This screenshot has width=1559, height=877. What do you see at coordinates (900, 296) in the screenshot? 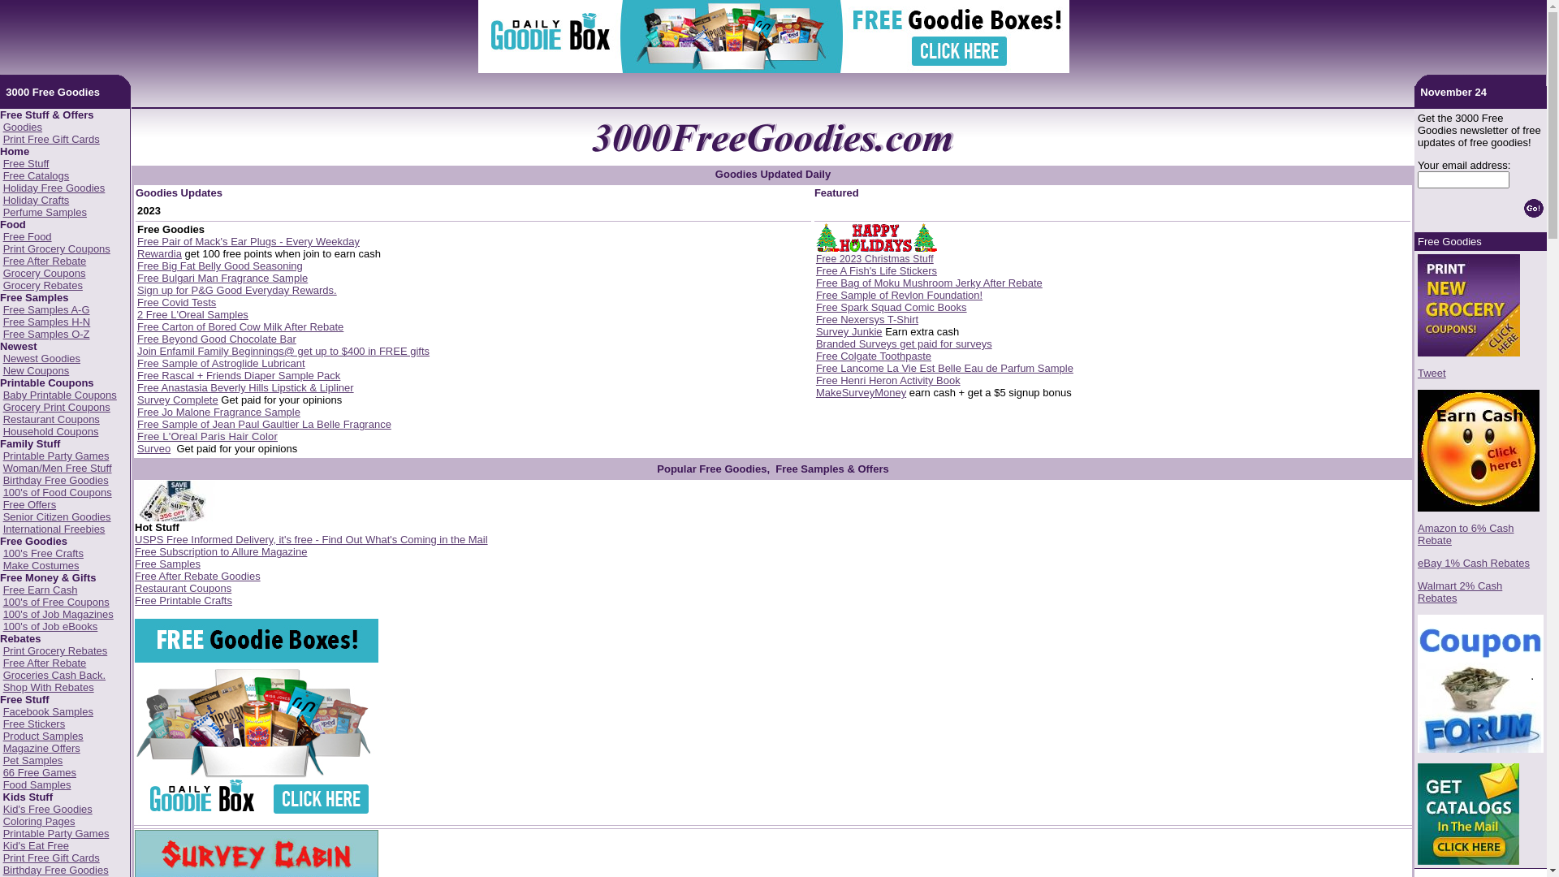
I see `Free Sample of Revlon Foundation!` at bounding box center [900, 296].